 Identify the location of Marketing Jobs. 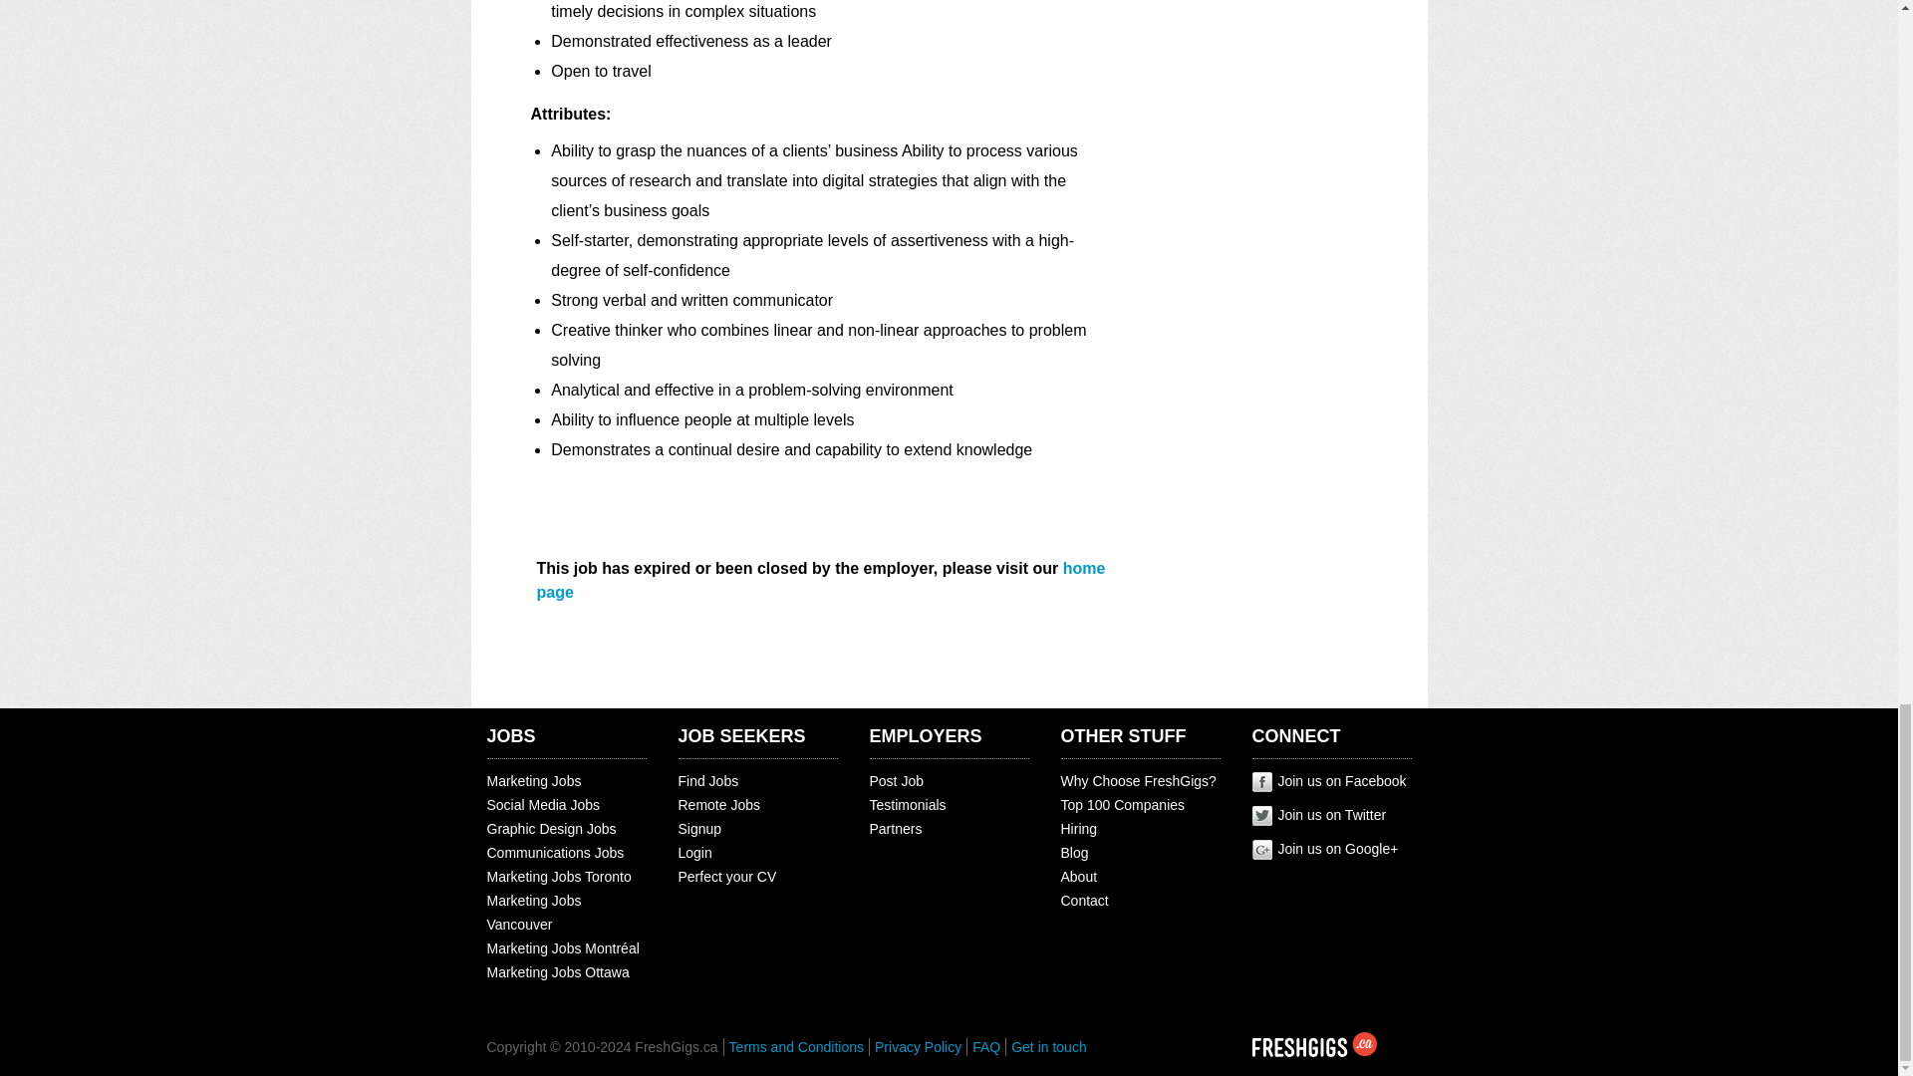
(533, 781).